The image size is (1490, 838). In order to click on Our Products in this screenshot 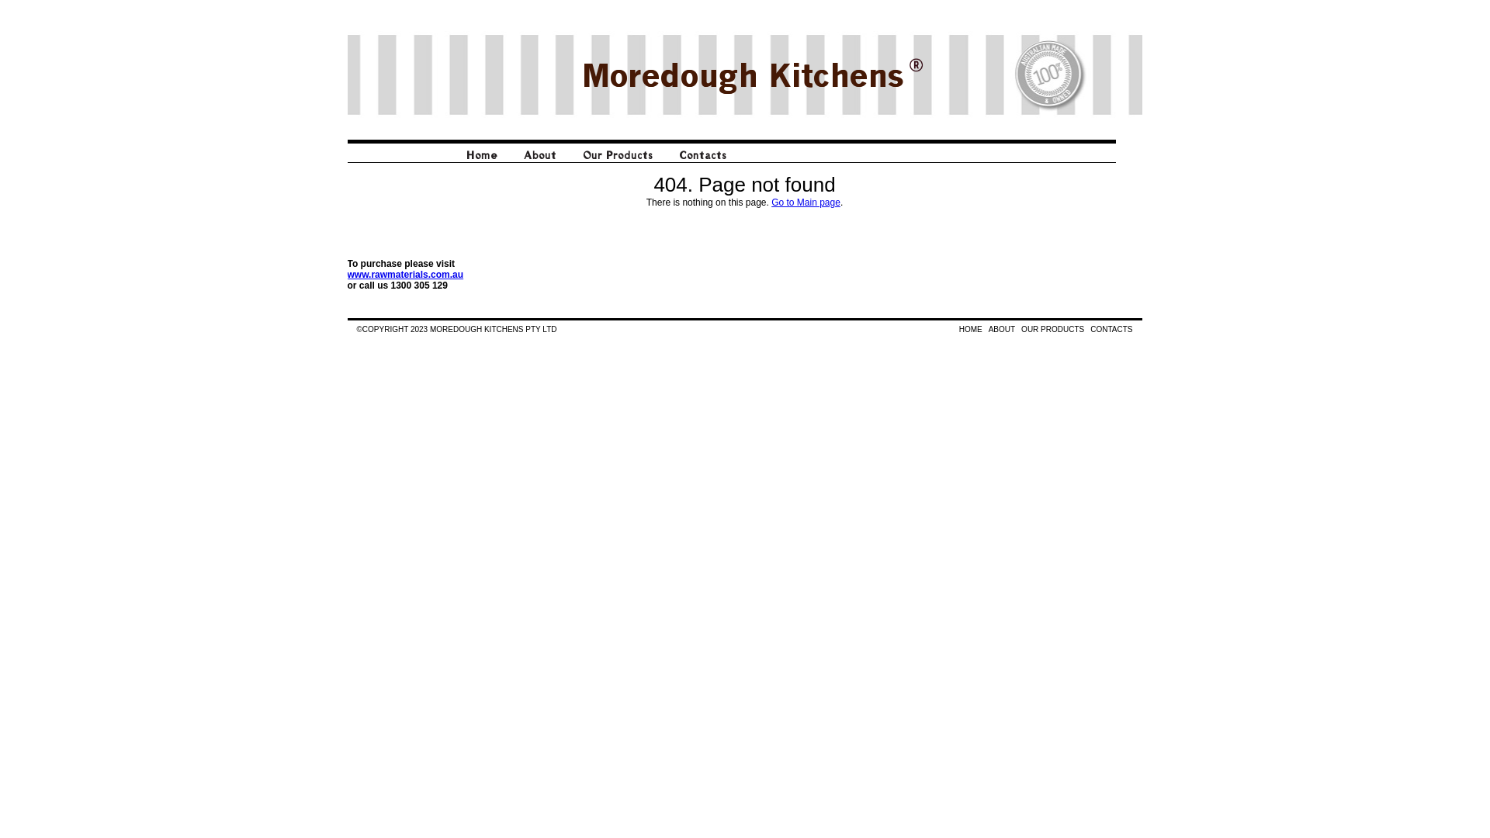, I will do `click(618, 163)`.